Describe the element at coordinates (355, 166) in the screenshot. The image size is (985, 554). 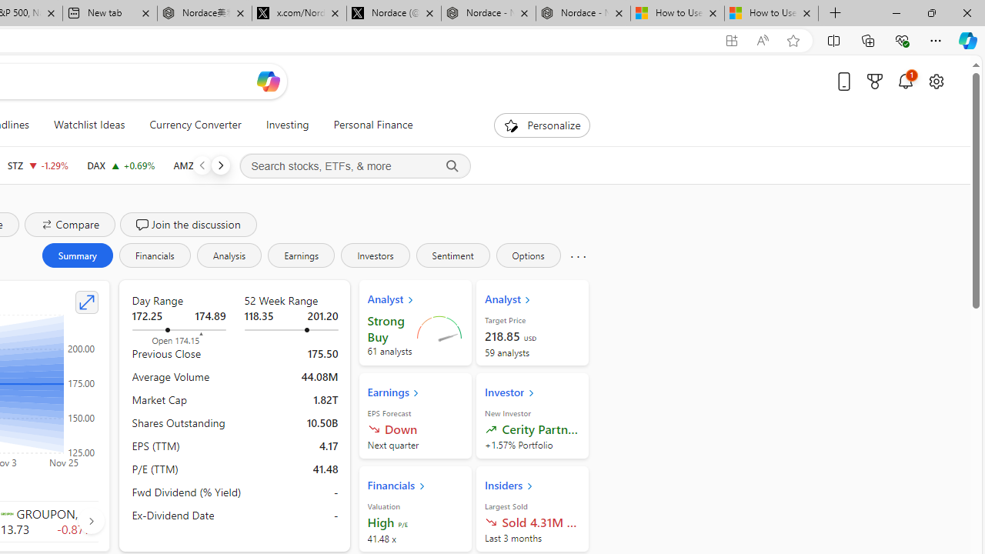
I see `Search stocks, ETFs, & more` at that location.